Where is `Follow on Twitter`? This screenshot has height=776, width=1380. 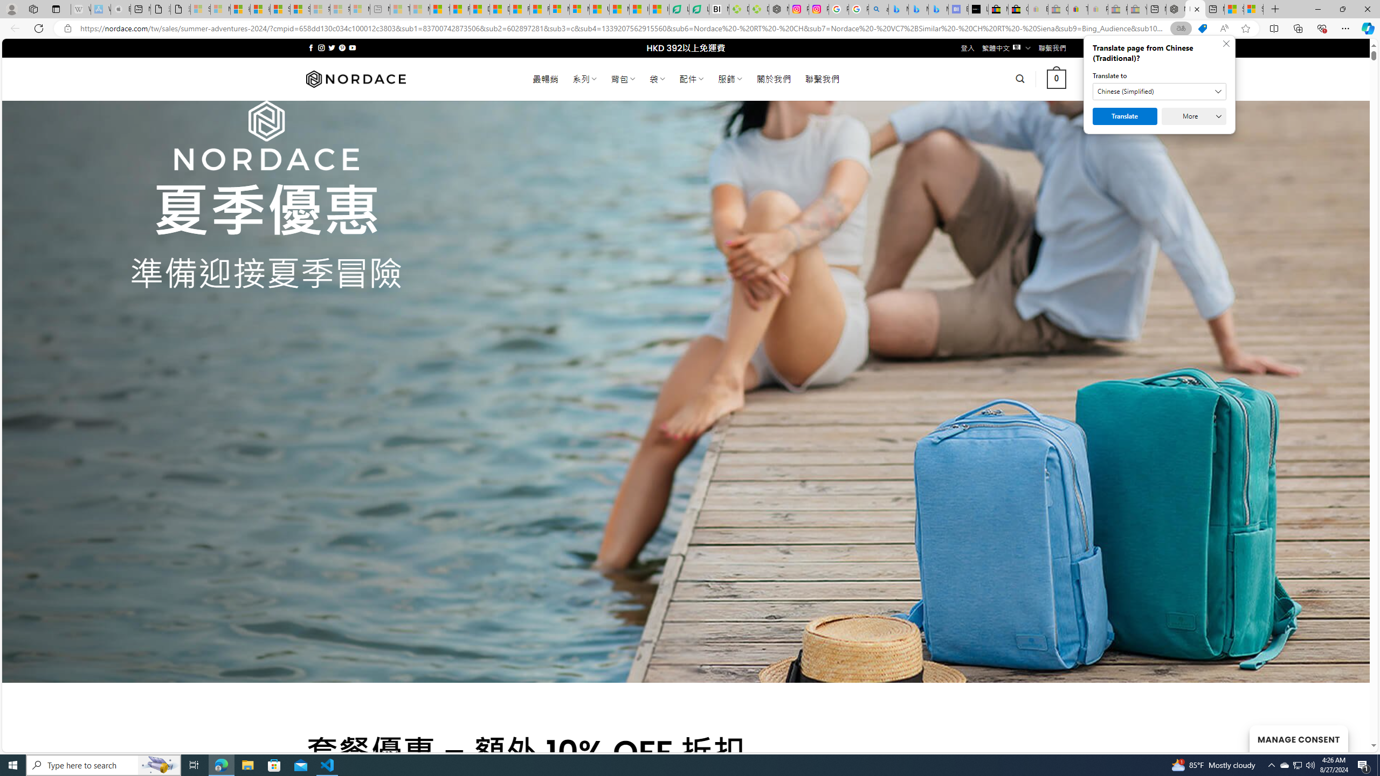 Follow on Twitter is located at coordinates (332, 47).